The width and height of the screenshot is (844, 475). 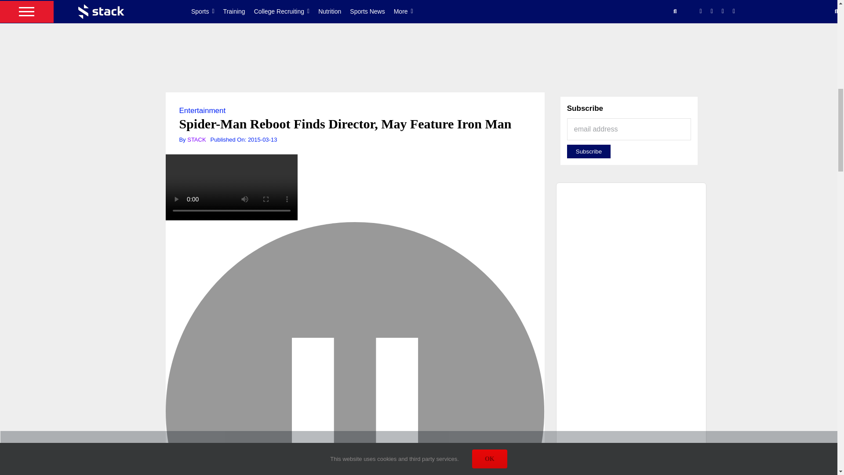 I want to click on Entertainment, so click(x=202, y=110).